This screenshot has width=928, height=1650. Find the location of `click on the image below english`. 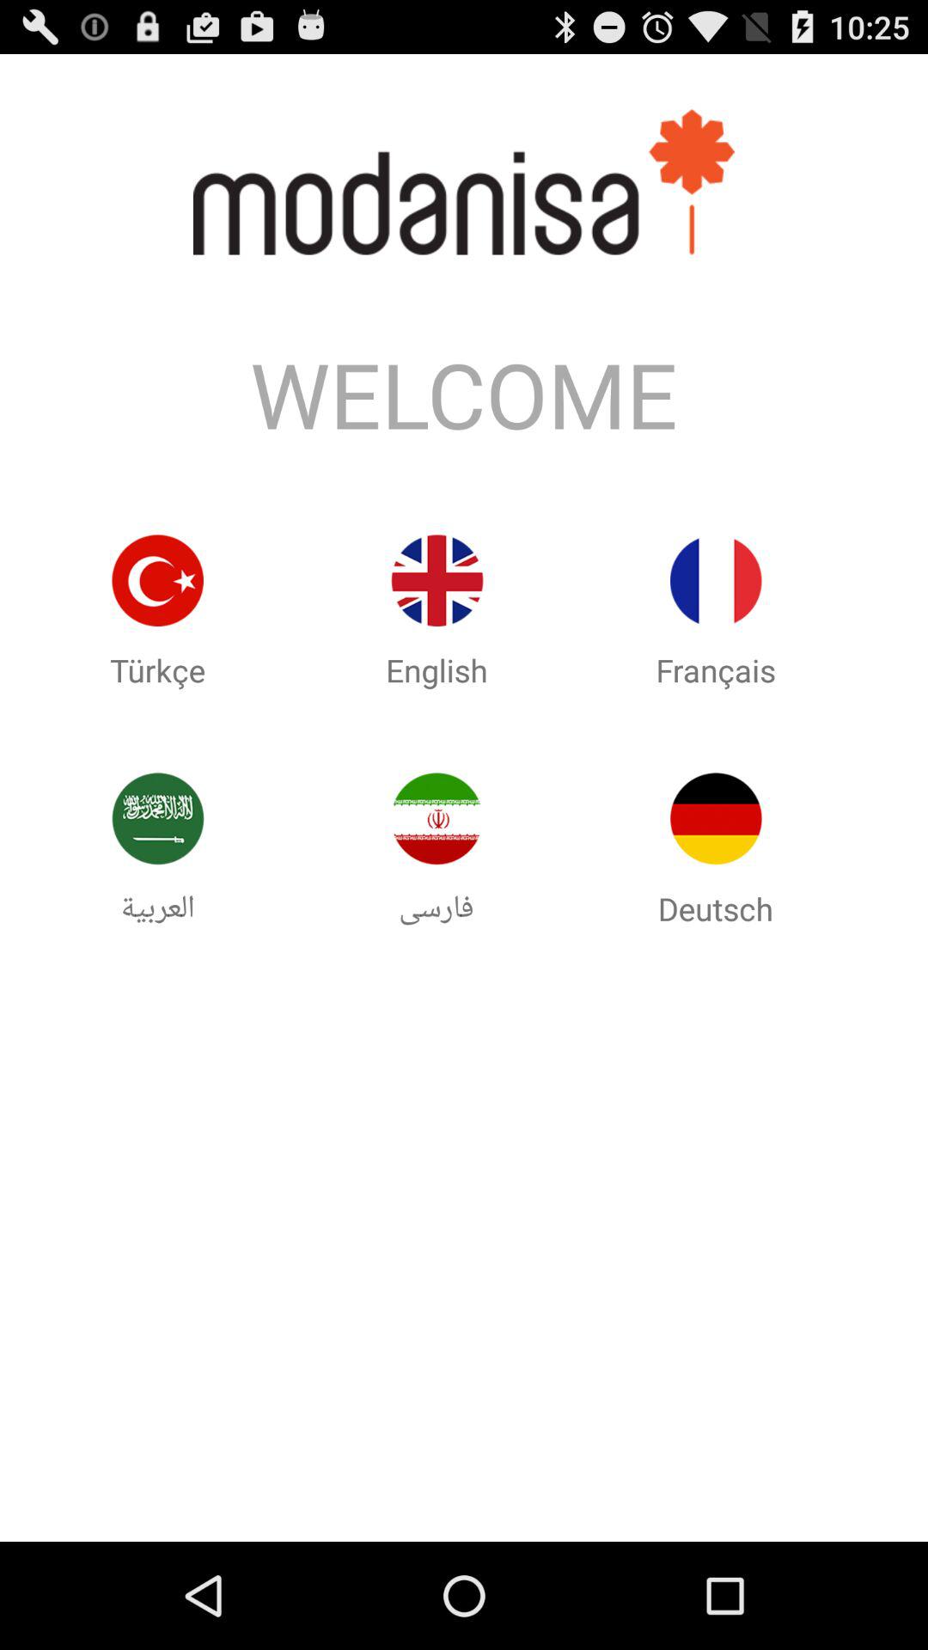

click on the image below english is located at coordinates (437, 818).